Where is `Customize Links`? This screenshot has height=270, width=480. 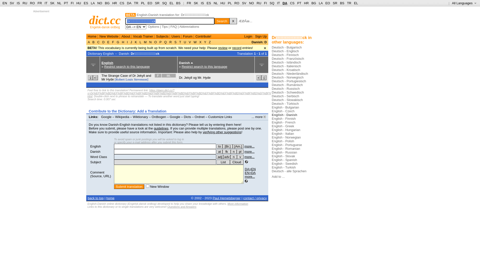
Customize Links is located at coordinates (220, 117).